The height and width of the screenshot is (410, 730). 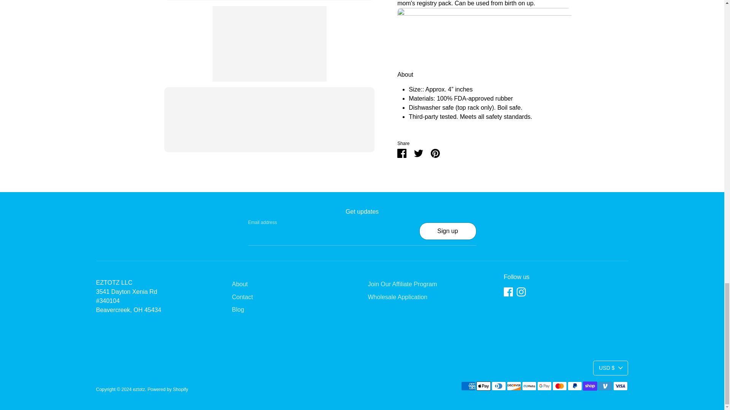 I want to click on Diners Club, so click(x=498, y=386).